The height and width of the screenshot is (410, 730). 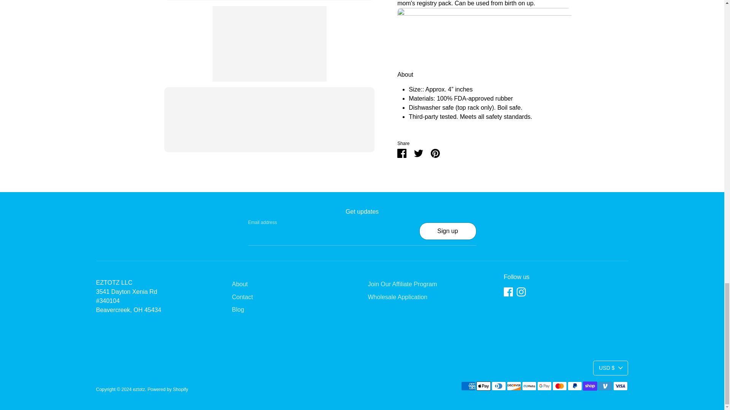 I want to click on Diners Club, so click(x=498, y=386).